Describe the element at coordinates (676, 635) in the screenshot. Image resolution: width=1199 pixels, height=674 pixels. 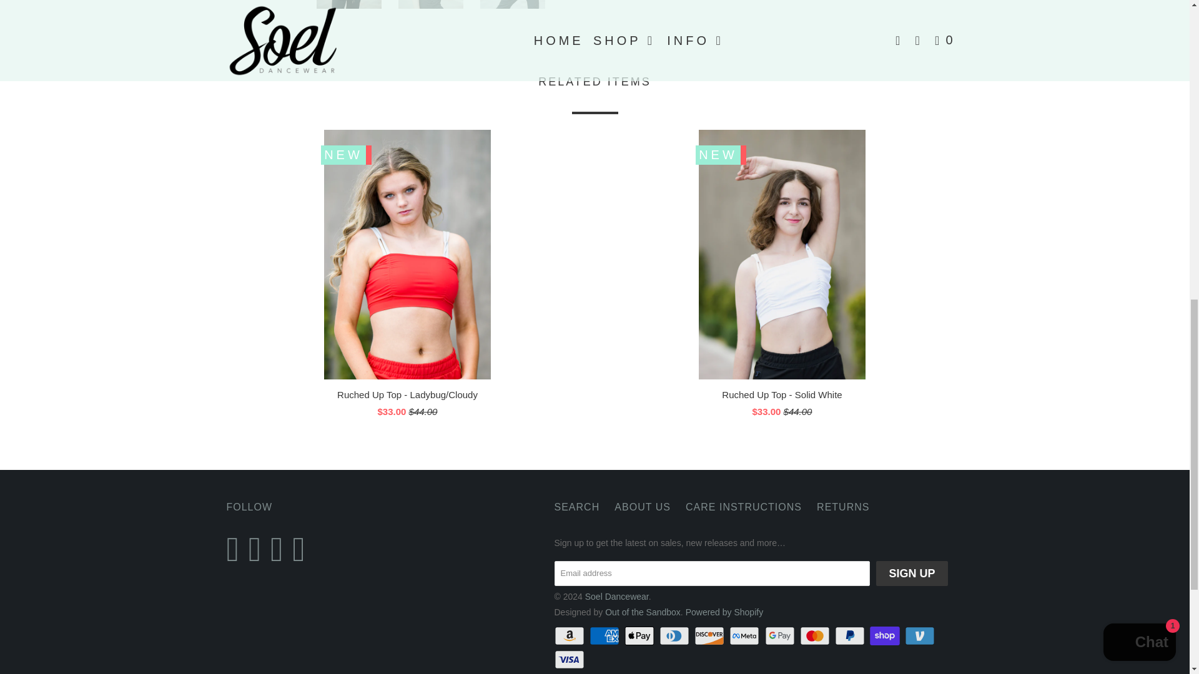
I see `Diners Club` at that location.